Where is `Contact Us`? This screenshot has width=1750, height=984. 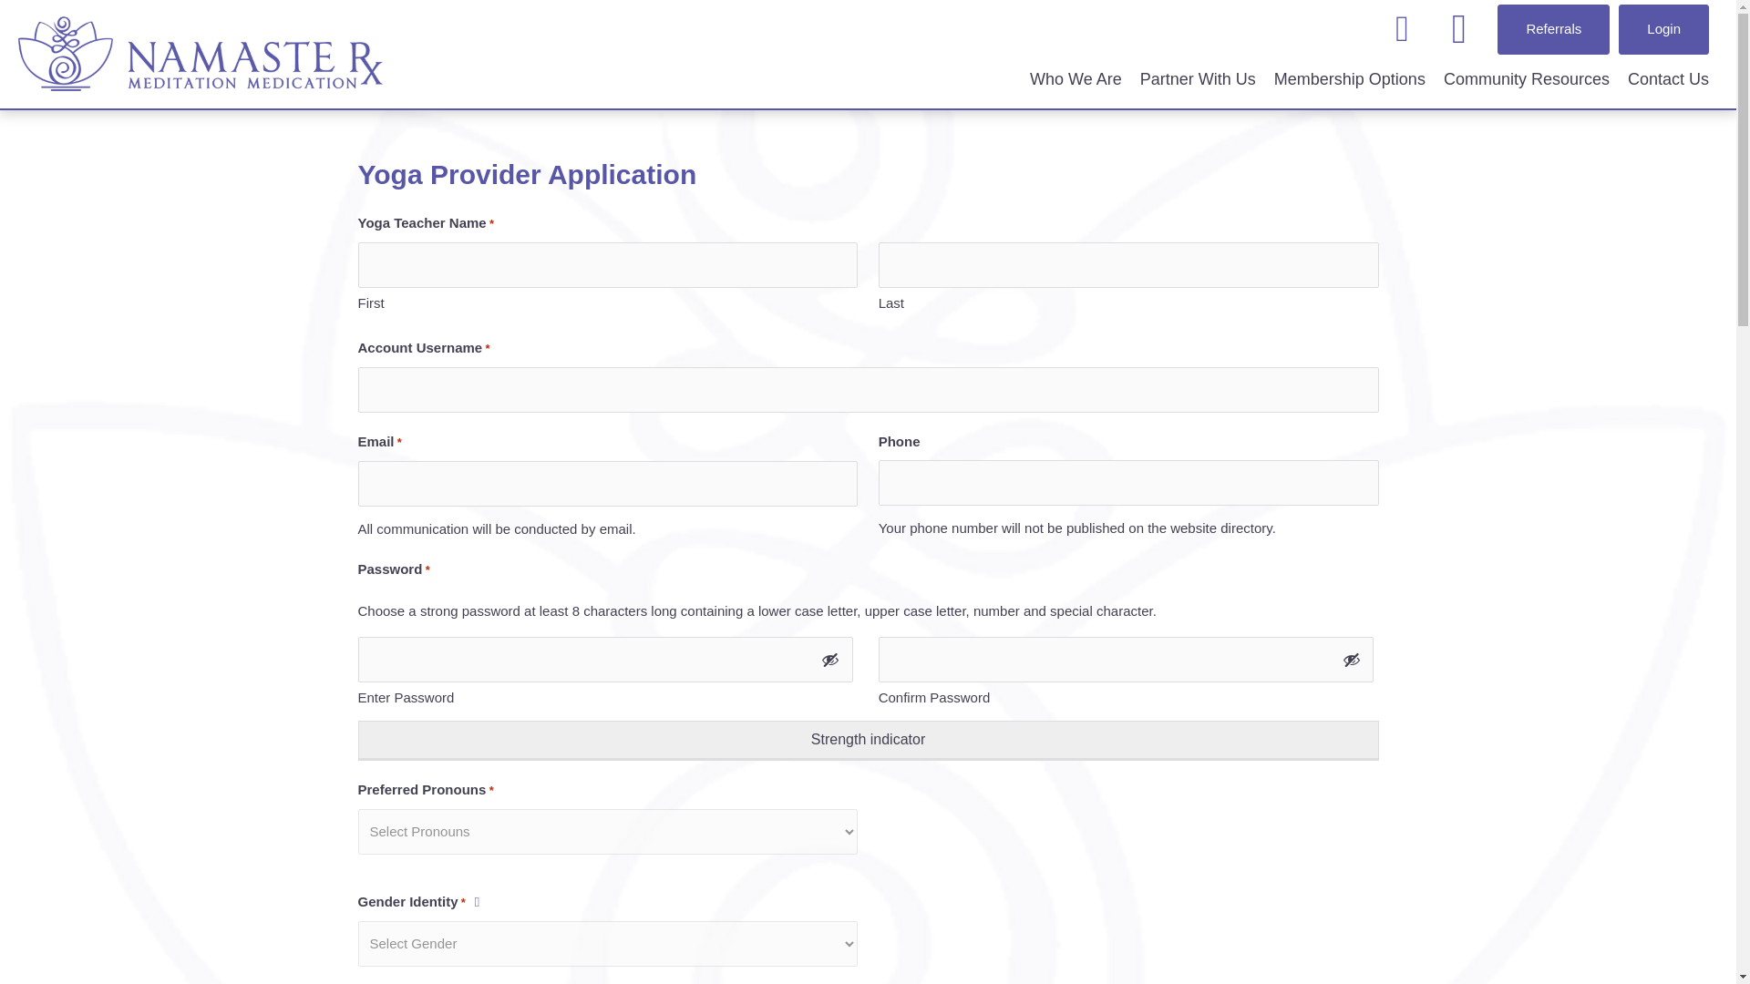 Contact Us is located at coordinates (1668, 78).